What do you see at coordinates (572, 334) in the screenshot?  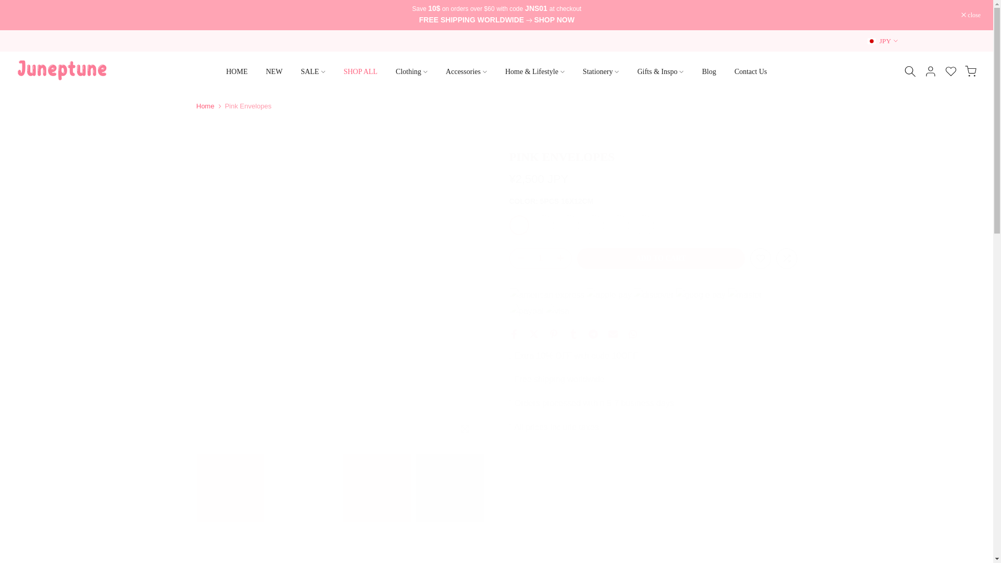 I see `Share on Tumblr` at bounding box center [572, 334].